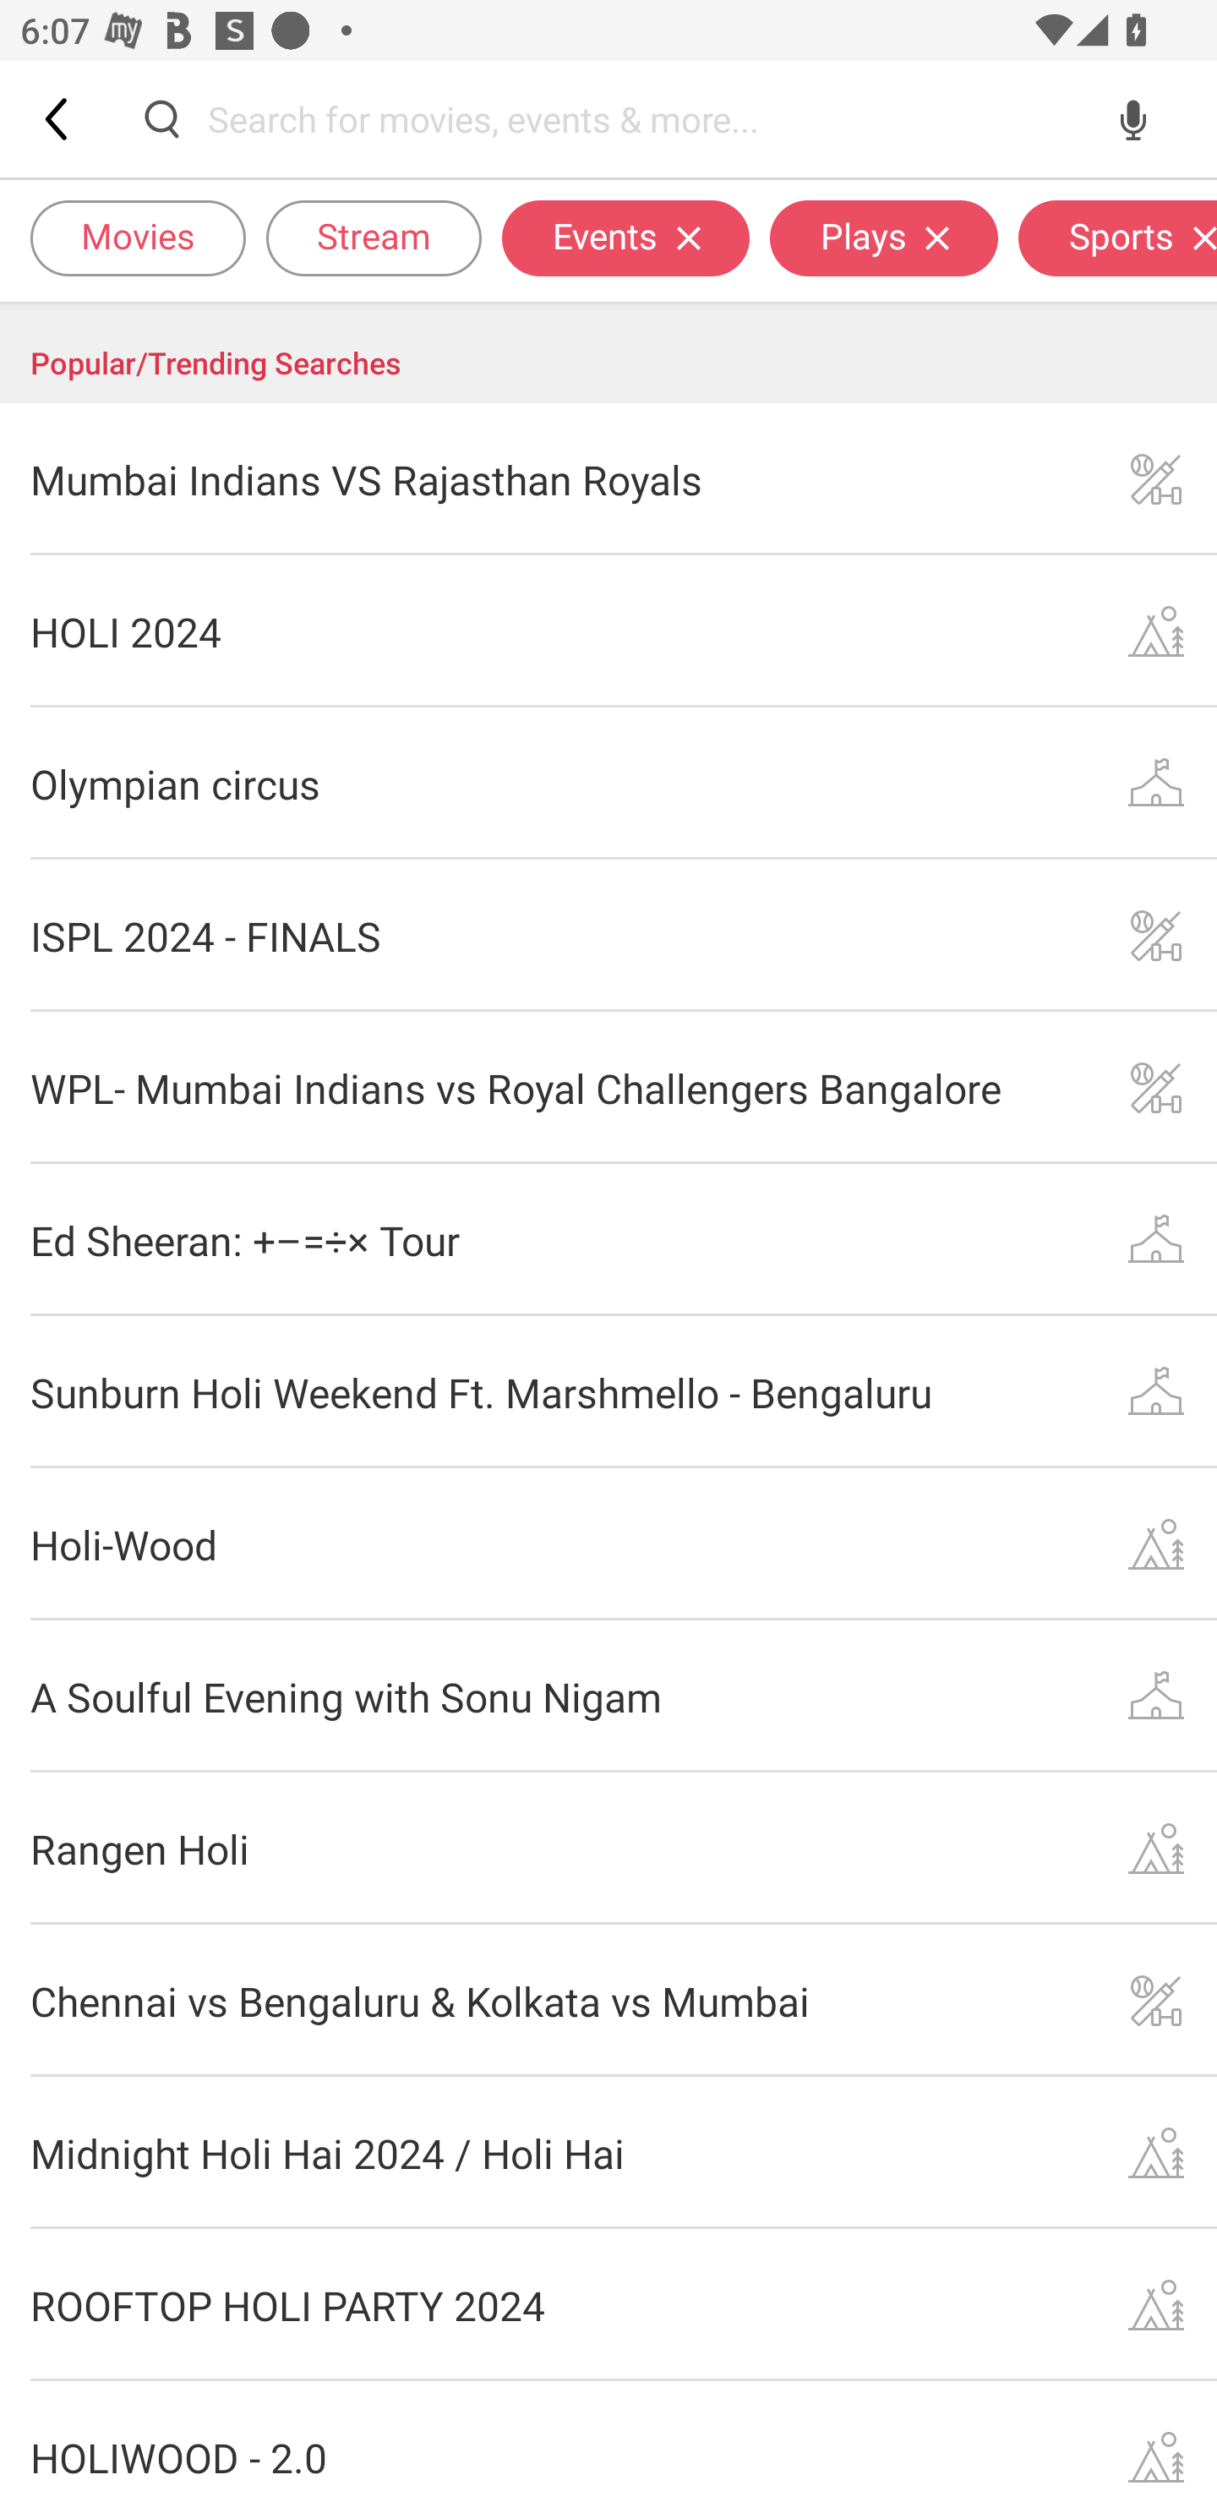 The height and width of the screenshot is (2502, 1217). What do you see at coordinates (608, 2441) in the screenshot?
I see `HOLIWOOD - 2.0` at bounding box center [608, 2441].